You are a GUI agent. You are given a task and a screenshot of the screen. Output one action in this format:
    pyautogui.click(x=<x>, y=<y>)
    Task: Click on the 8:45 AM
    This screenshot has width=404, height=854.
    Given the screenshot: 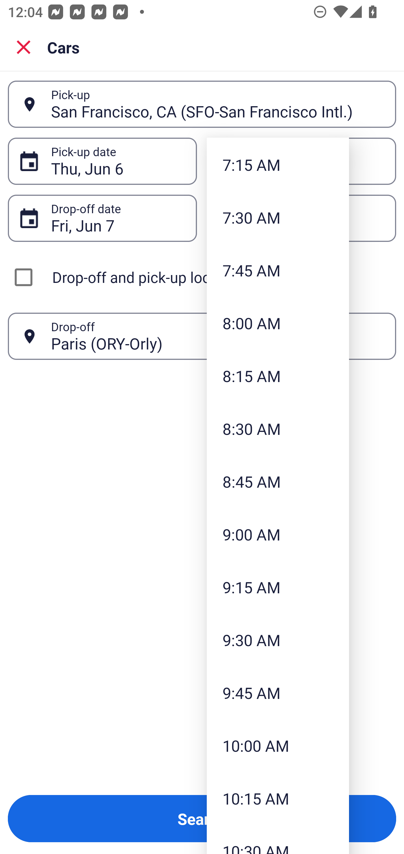 What is the action you would take?
    pyautogui.click(x=278, y=481)
    